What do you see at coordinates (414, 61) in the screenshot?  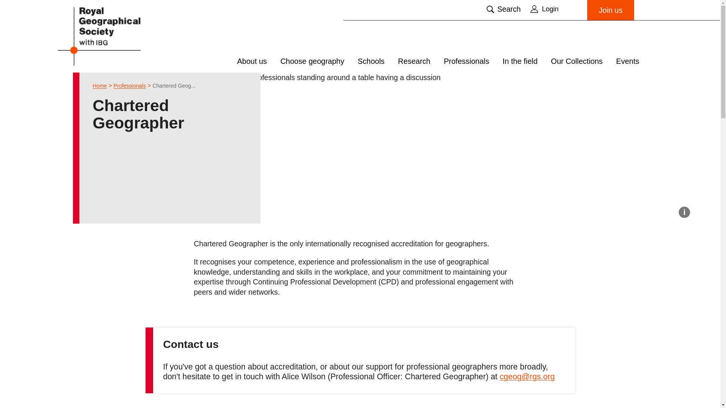 I see `Research` at bounding box center [414, 61].